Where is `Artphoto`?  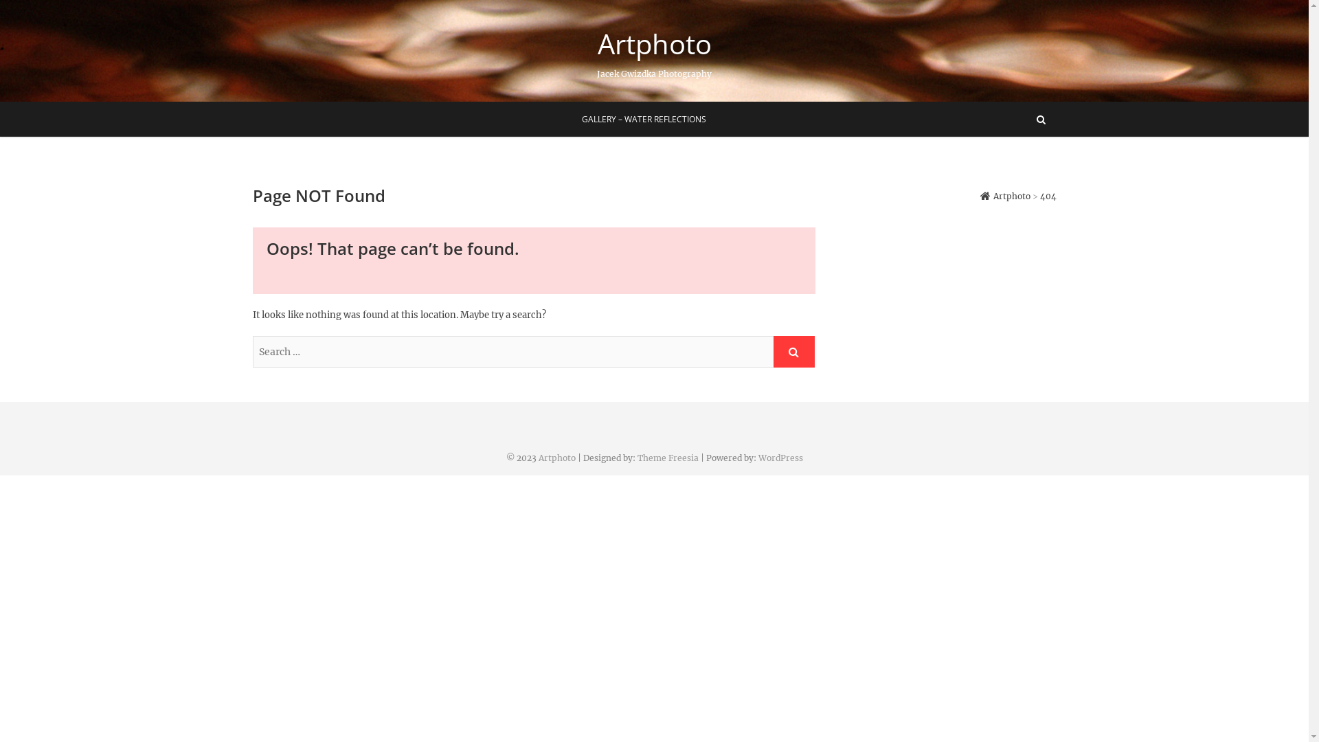
Artphoto is located at coordinates (654, 44).